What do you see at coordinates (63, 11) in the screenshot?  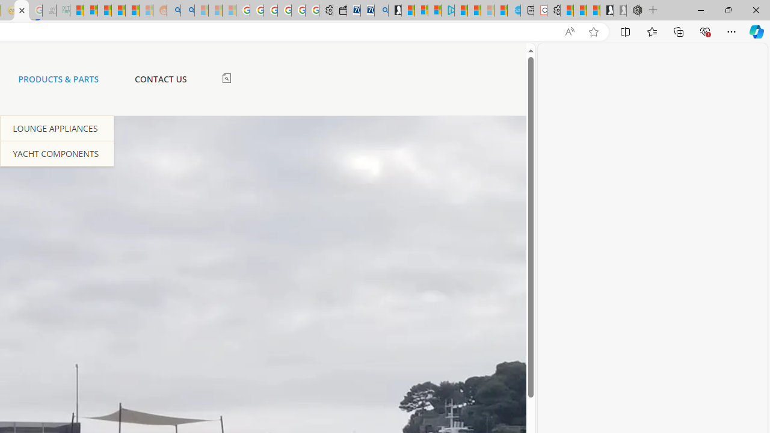 I see `DITOGAMES AG Imprint - Sleeping` at bounding box center [63, 11].